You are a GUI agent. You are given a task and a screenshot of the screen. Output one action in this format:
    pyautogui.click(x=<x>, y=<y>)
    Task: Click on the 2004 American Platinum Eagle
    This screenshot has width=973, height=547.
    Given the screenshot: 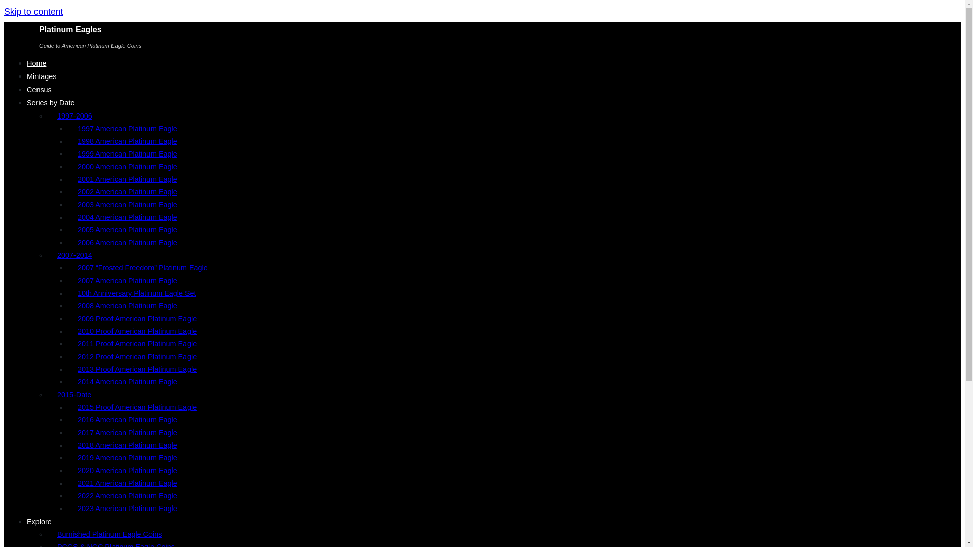 What is the action you would take?
    pyautogui.click(x=130, y=217)
    